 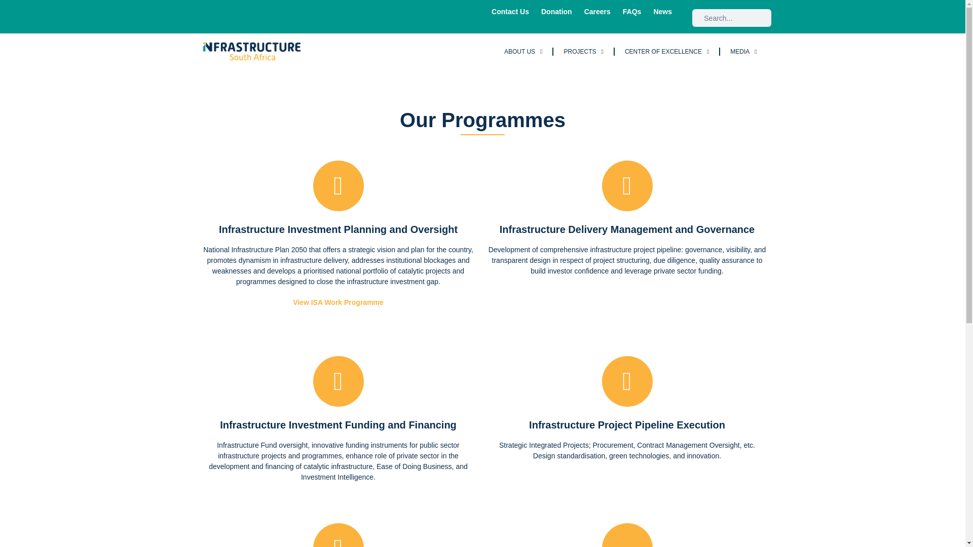 I want to click on Donation, so click(x=556, y=12).